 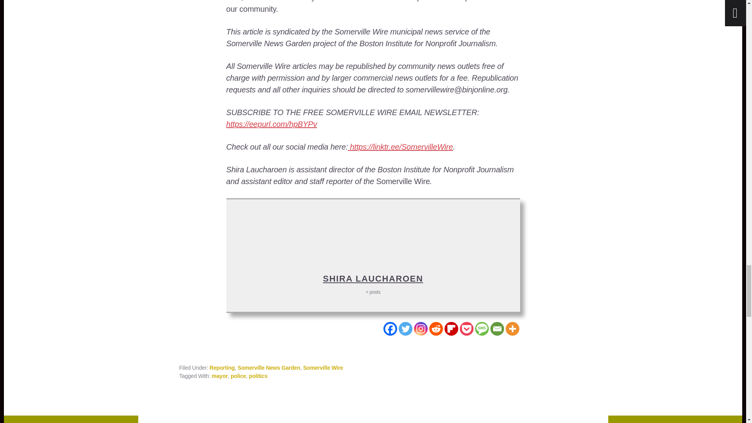 What do you see at coordinates (436, 329) in the screenshot?
I see `Reddit` at bounding box center [436, 329].